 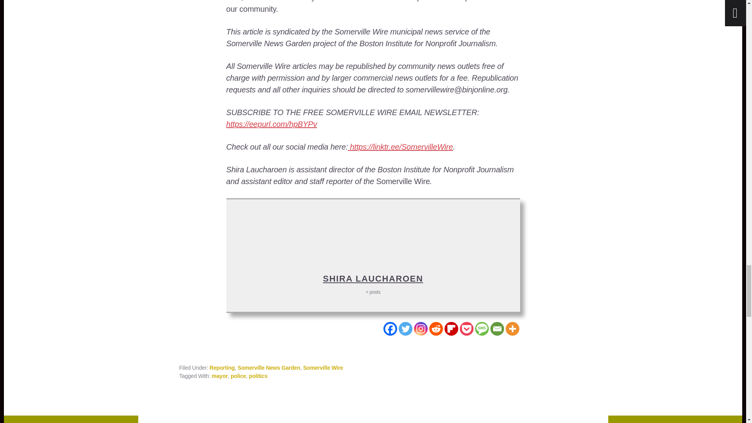 What do you see at coordinates (436, 329) in the screenshot?
I see `Reddit` at bounding box center [436, 329].